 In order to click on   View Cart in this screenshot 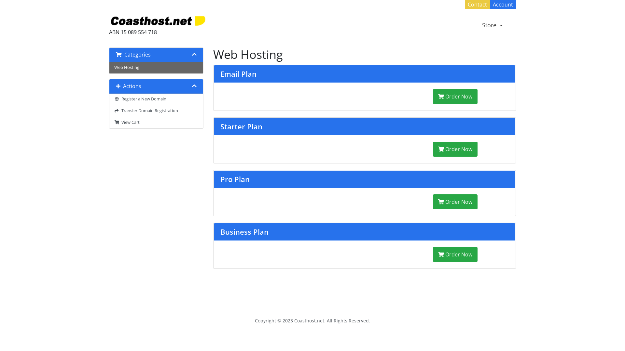, I will do `click(156, 123)`.